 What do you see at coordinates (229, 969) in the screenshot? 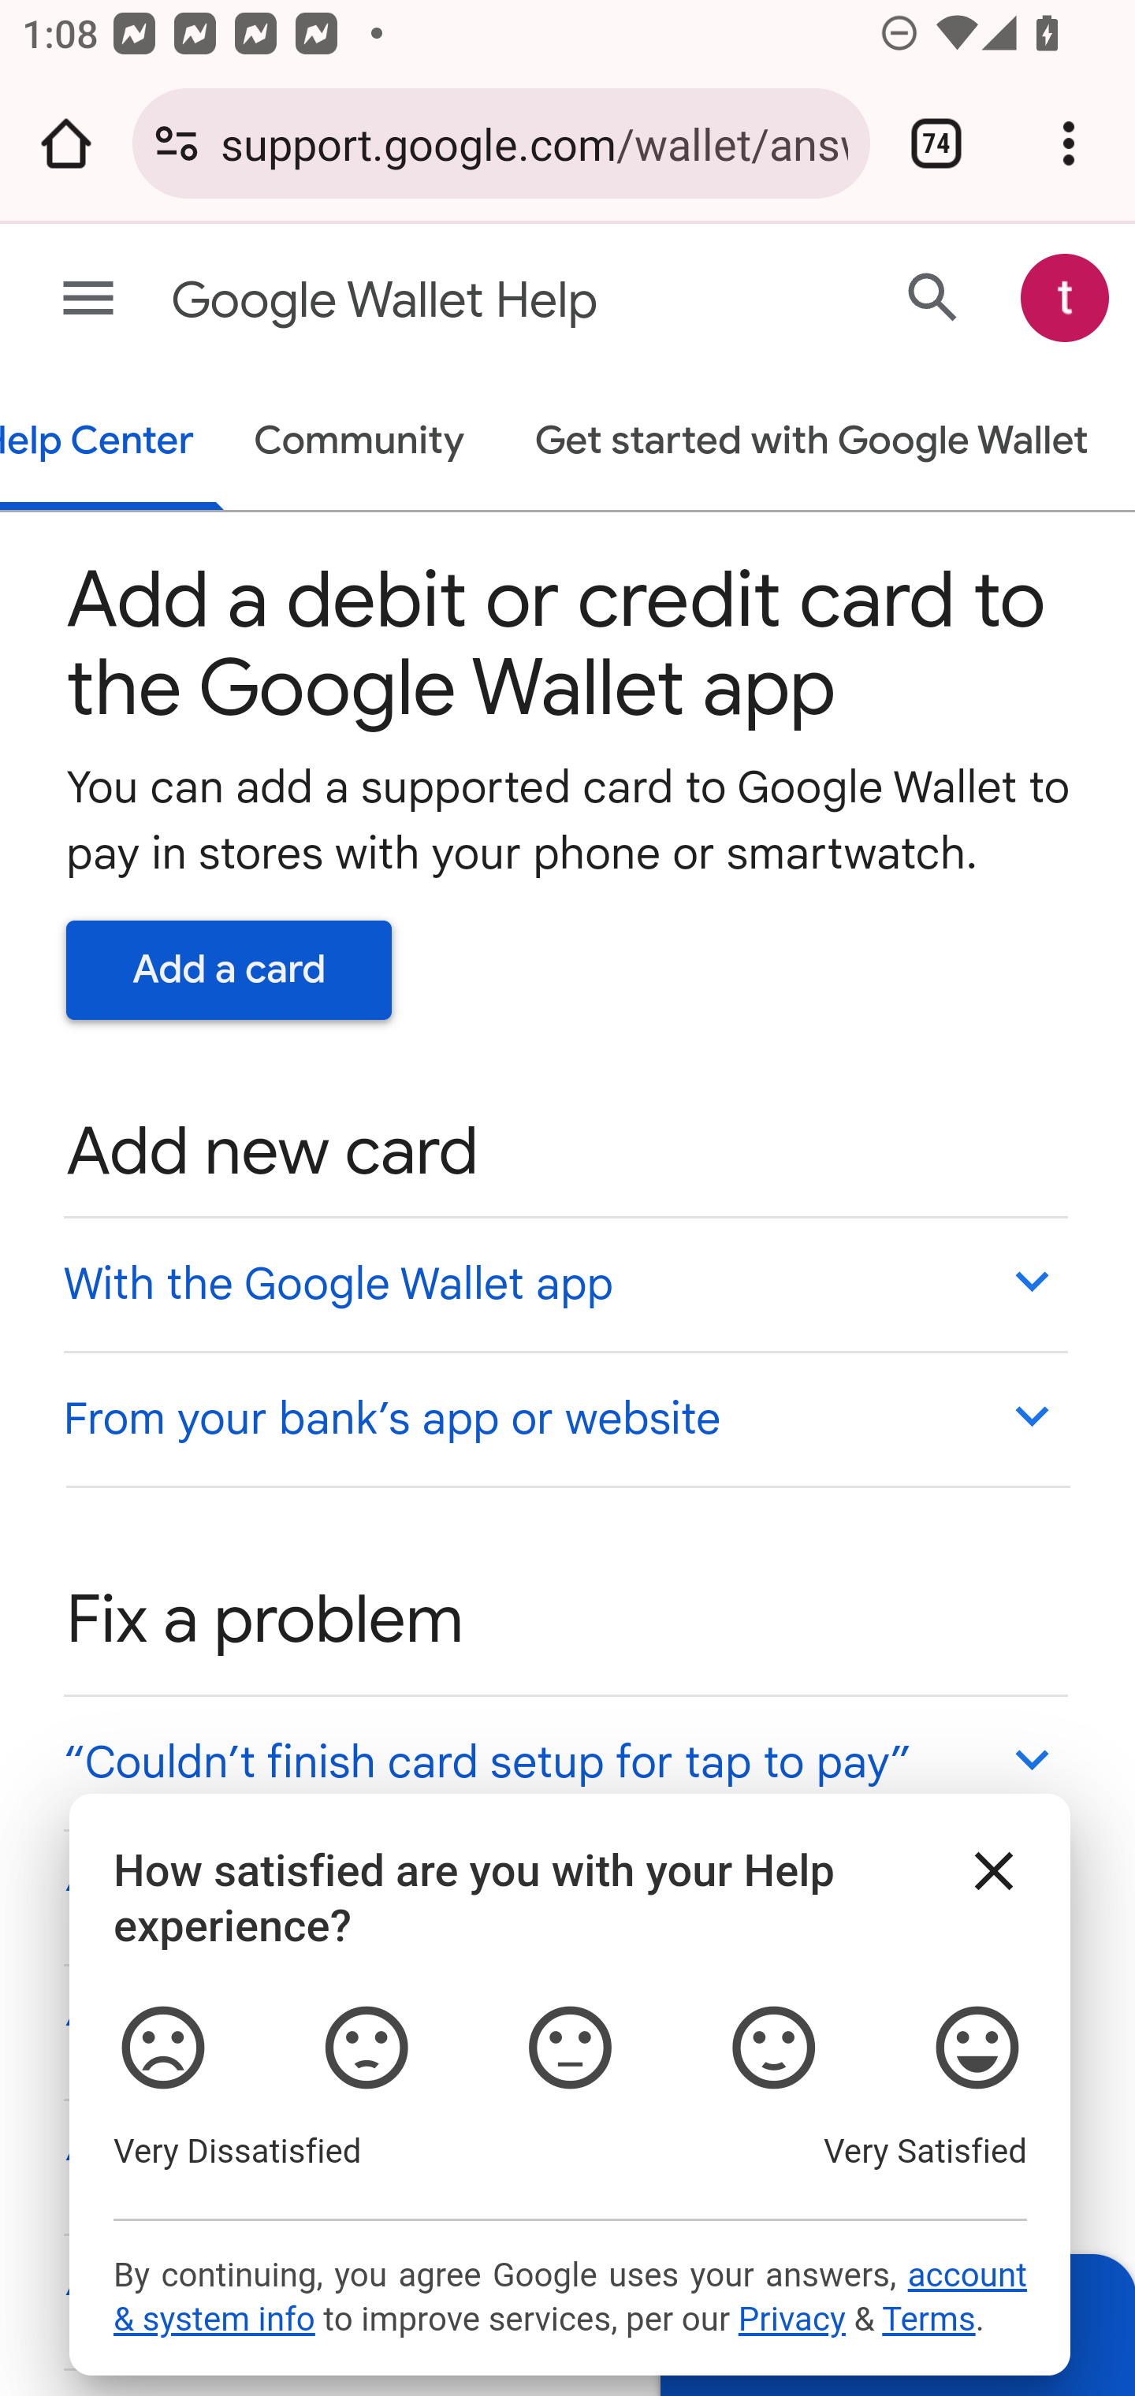
I see `Add a card` at bounding box center [229, 969].